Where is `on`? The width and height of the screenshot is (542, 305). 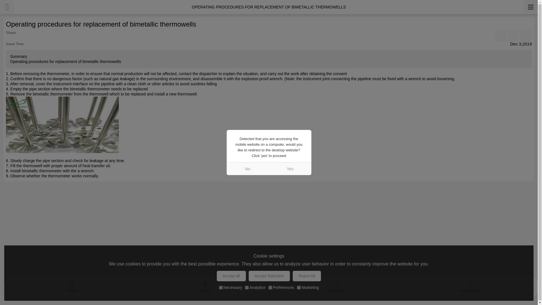 on is located at coordinates (221, 287).